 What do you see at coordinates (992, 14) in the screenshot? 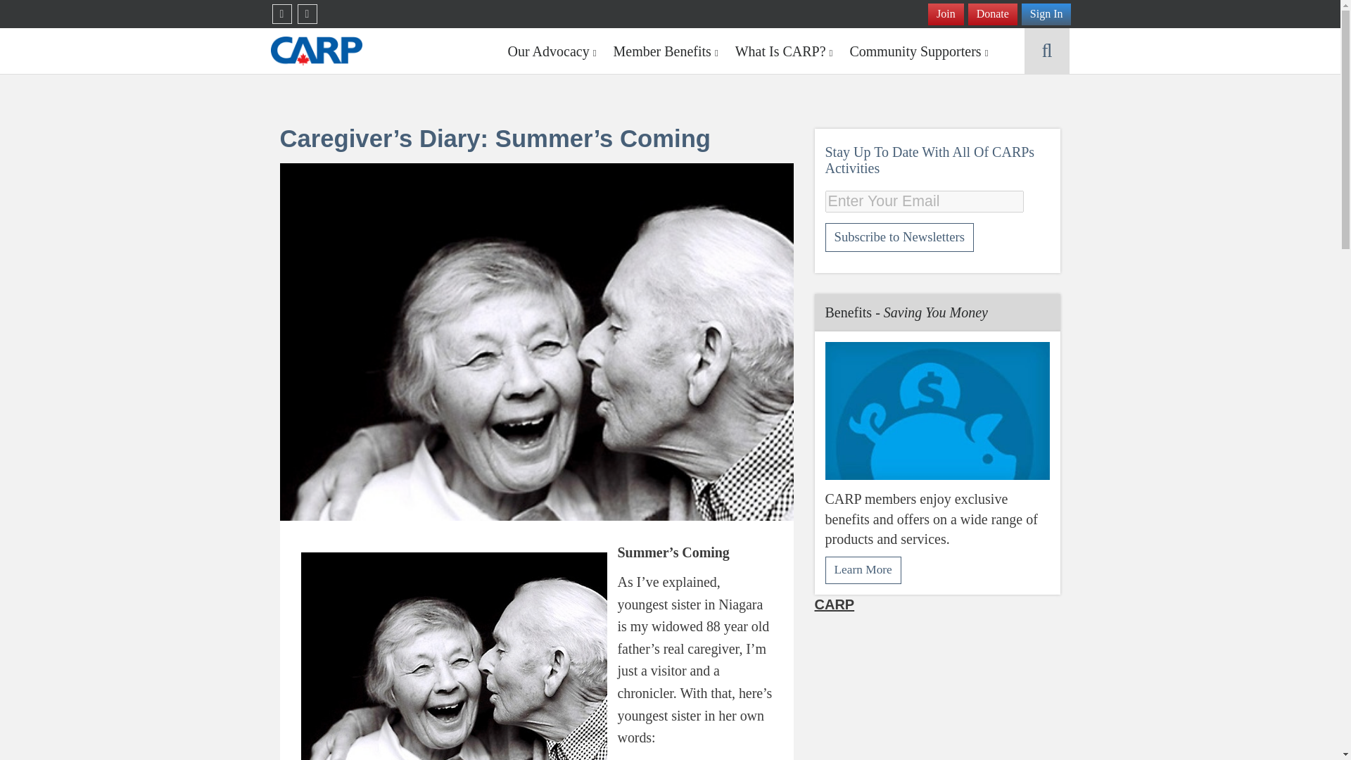
I see `Donate` at bounding box center [992, 14].